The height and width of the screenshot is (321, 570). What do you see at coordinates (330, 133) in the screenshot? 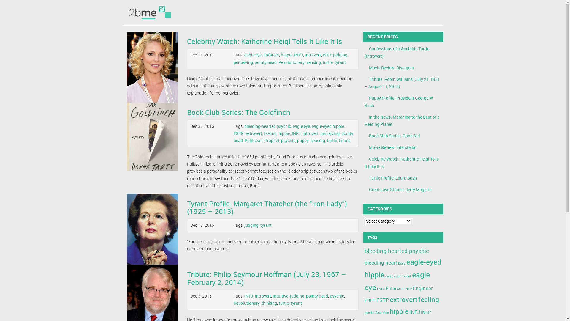
I see `perceiving` at bounding box center [330, 133].